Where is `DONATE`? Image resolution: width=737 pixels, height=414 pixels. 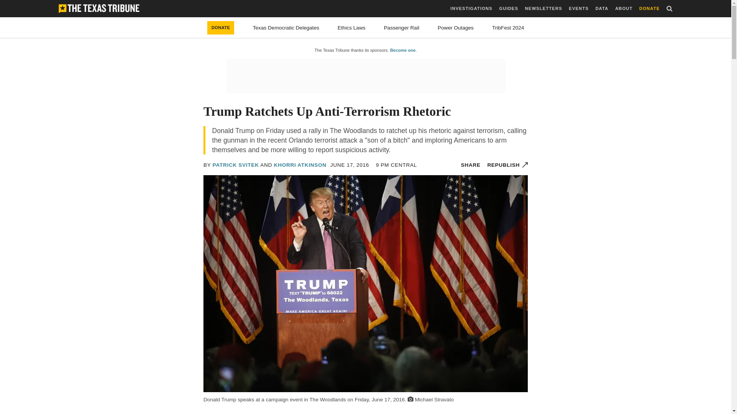
DONATE is located at coordinates (220, 28).